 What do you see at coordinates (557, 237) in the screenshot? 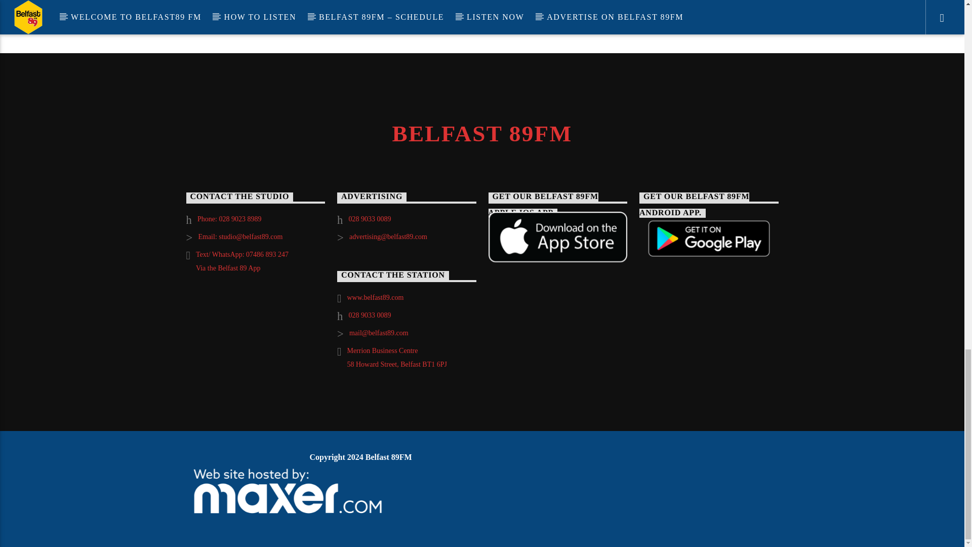
I see `Get our Belfast 89FM Apple IOS App` at bounding box center [557, 237].